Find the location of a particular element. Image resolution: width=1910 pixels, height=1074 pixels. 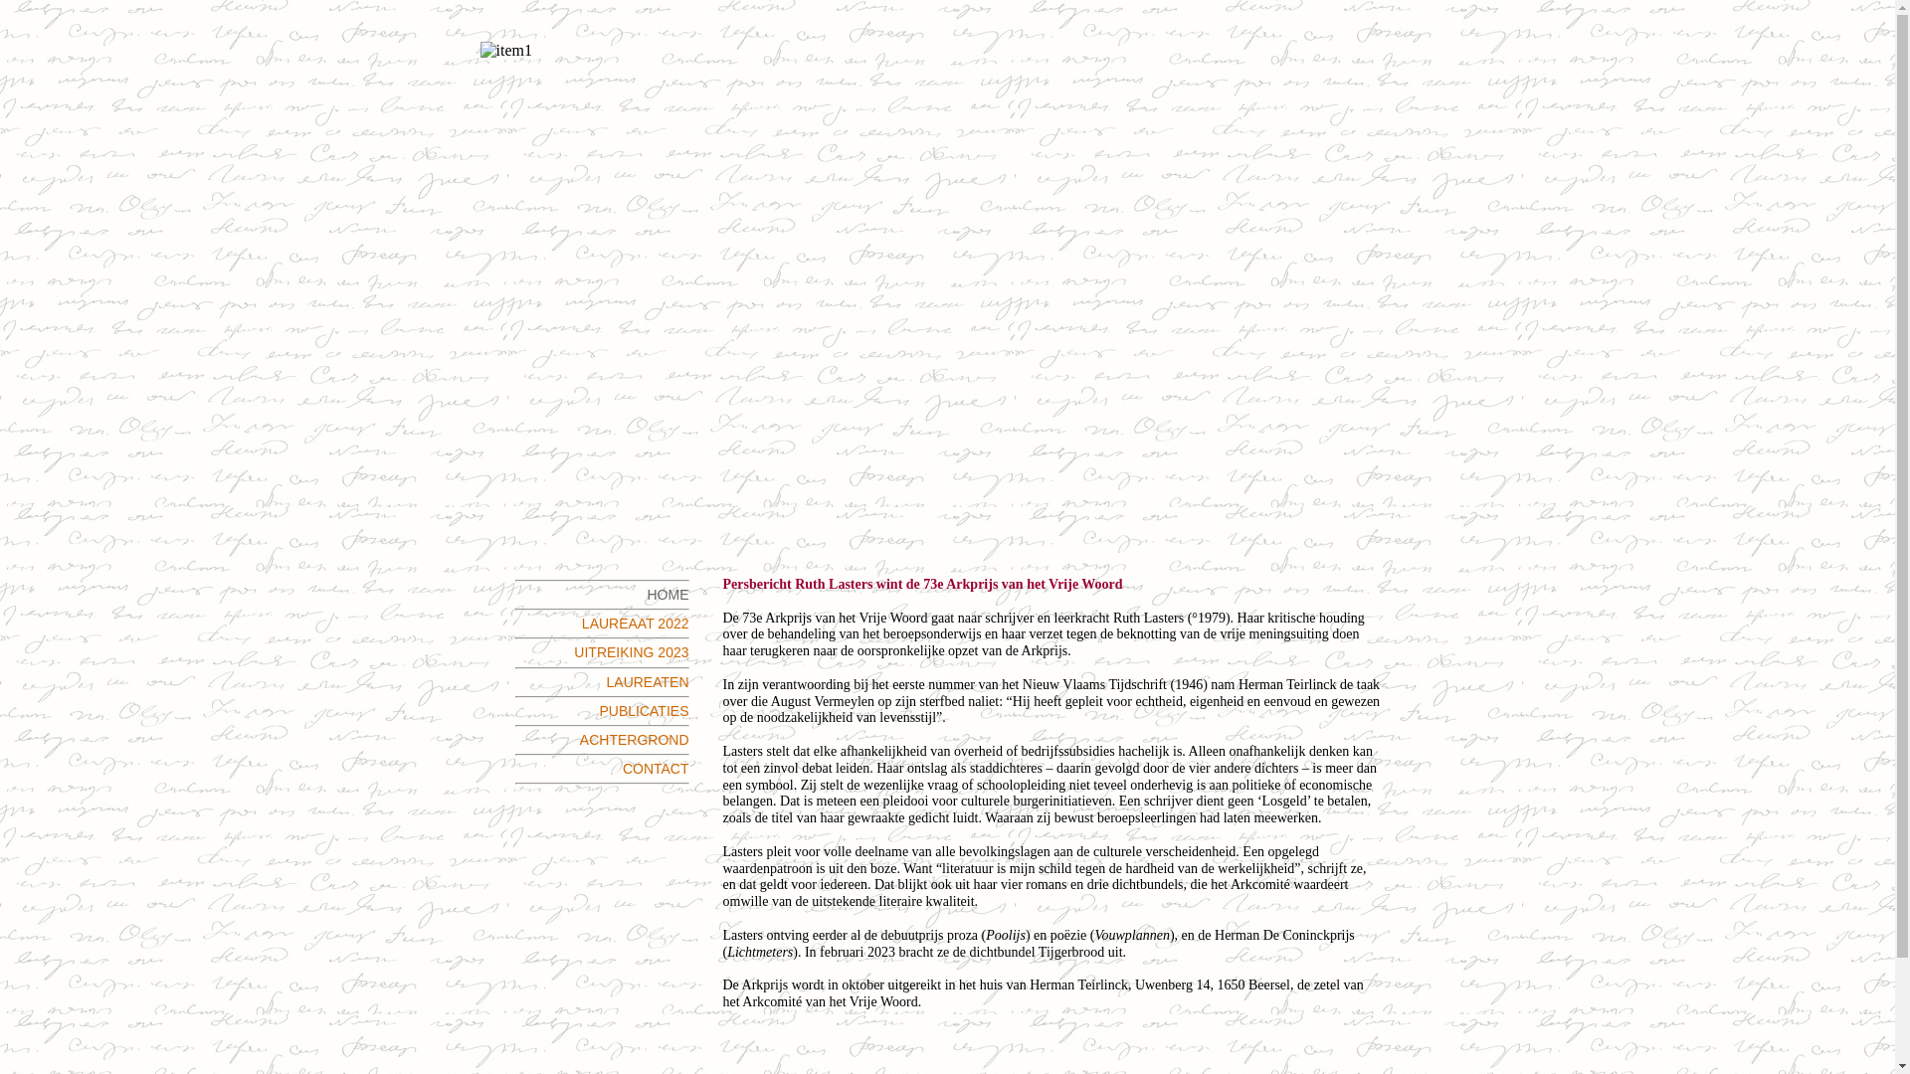

LAUREATEN is located at coordinates (649, 682).